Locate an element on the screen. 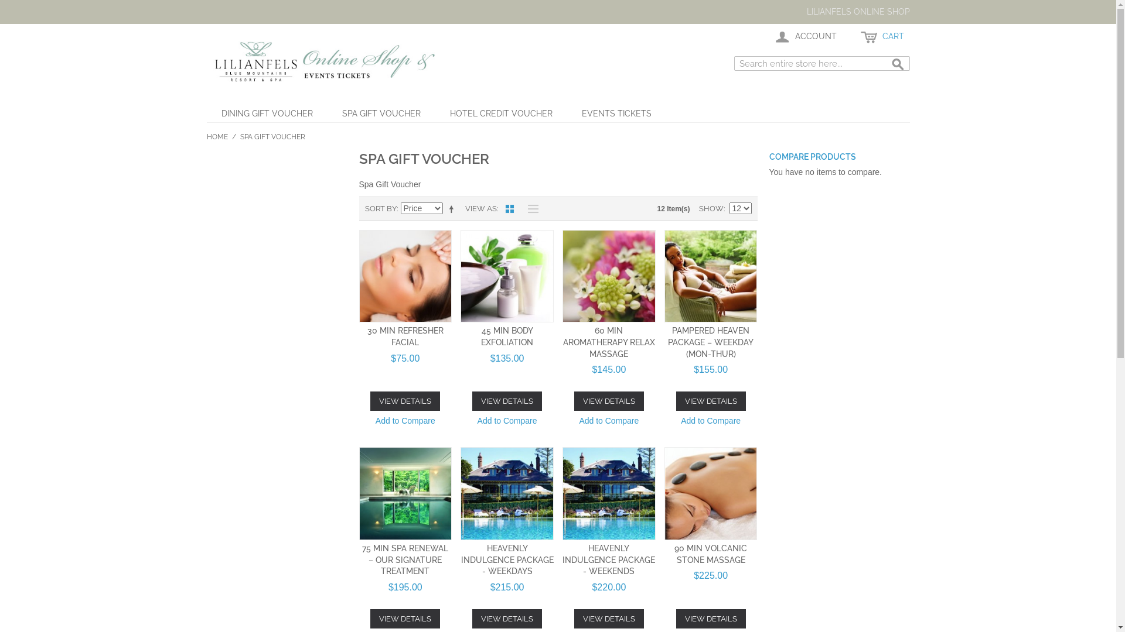  Add to Compare is located at coordinates (507, 422).